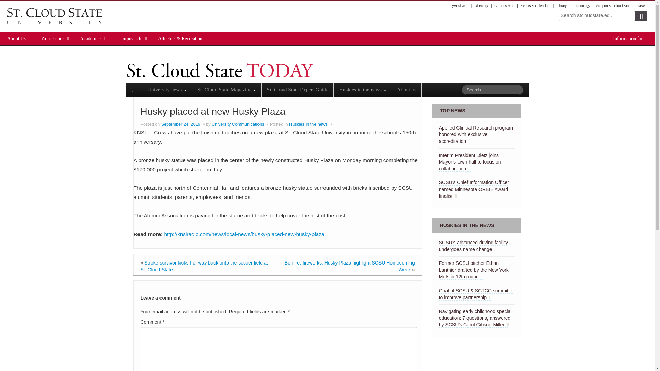 This screenshot has width=660, height=371. Describe the element at coordinates (16, 38) in the screenshot. I see `About Us` at that location.